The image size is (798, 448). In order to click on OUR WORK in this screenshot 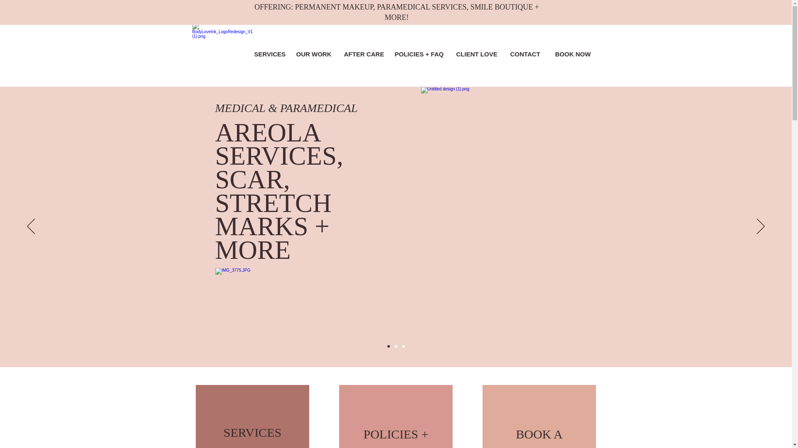, I will do `click(314, 54)`.